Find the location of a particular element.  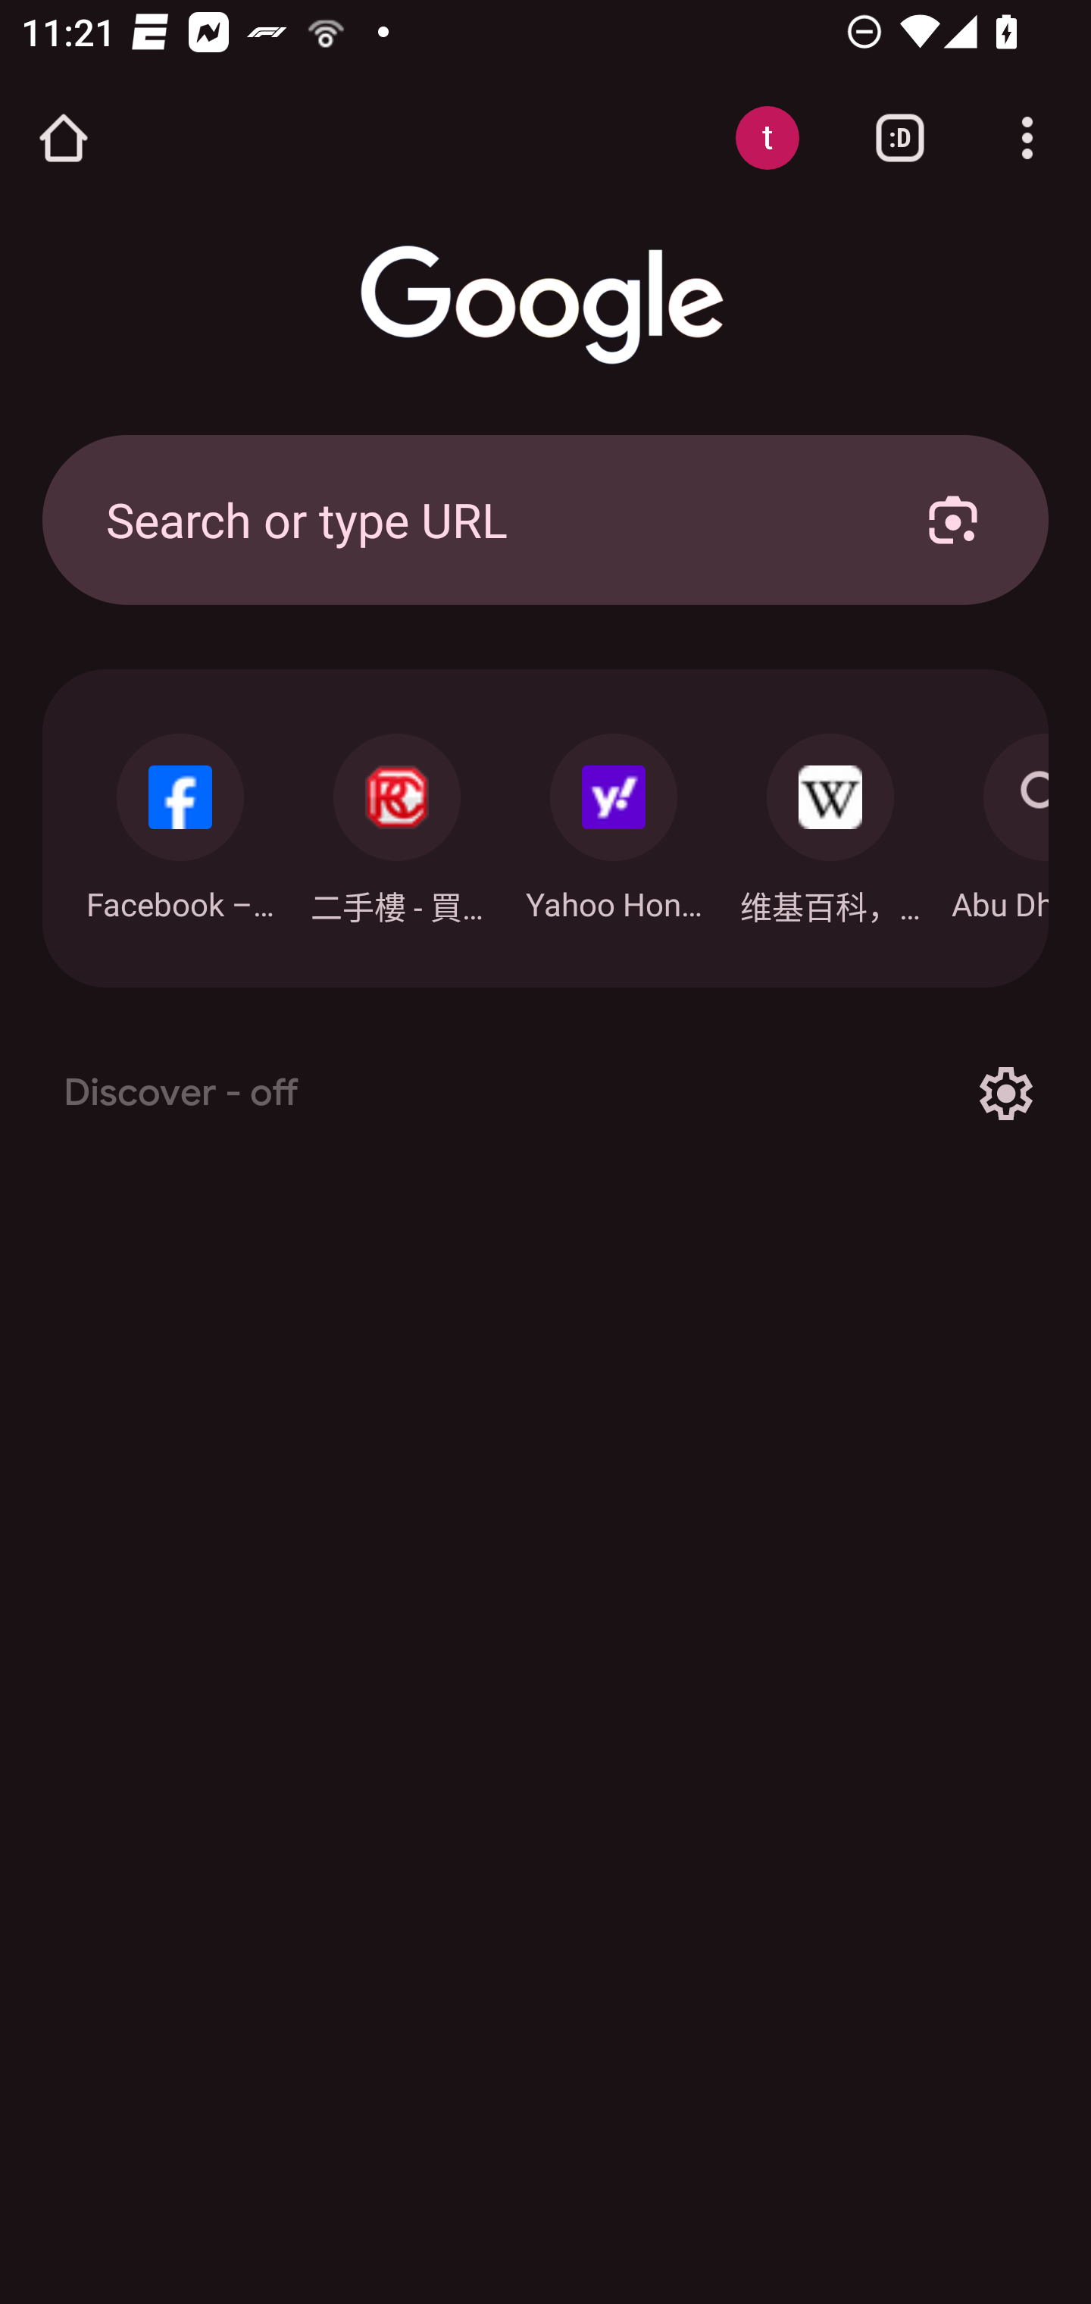

Search with your camera using Google Lens is located at coordinates (953, 519).